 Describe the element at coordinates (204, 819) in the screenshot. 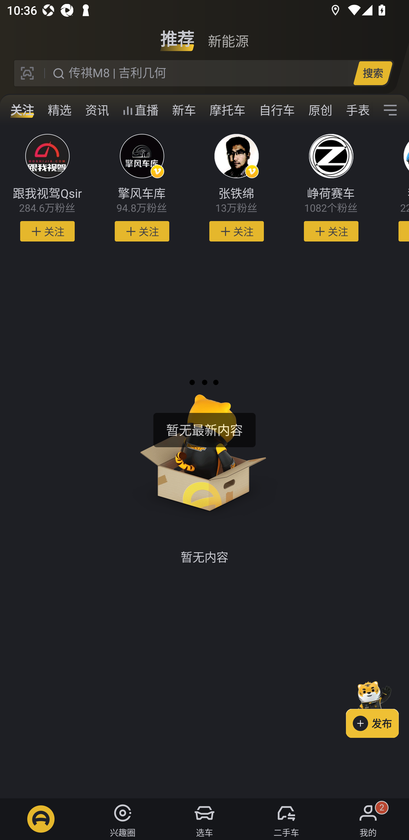

I see ` 选车` at that location.